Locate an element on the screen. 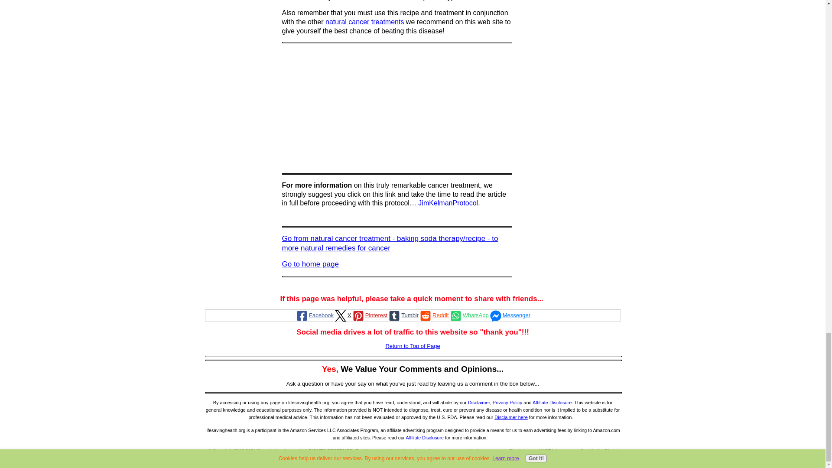  JimKelmanProtocol is located at coordinates (448, 203).